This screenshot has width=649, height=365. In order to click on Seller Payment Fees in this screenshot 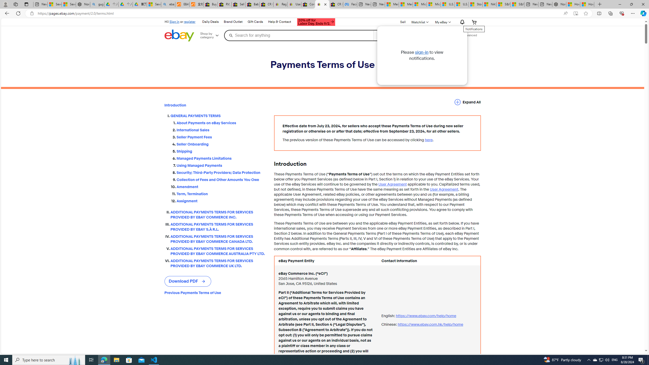, I will do `click(221, 137)`.